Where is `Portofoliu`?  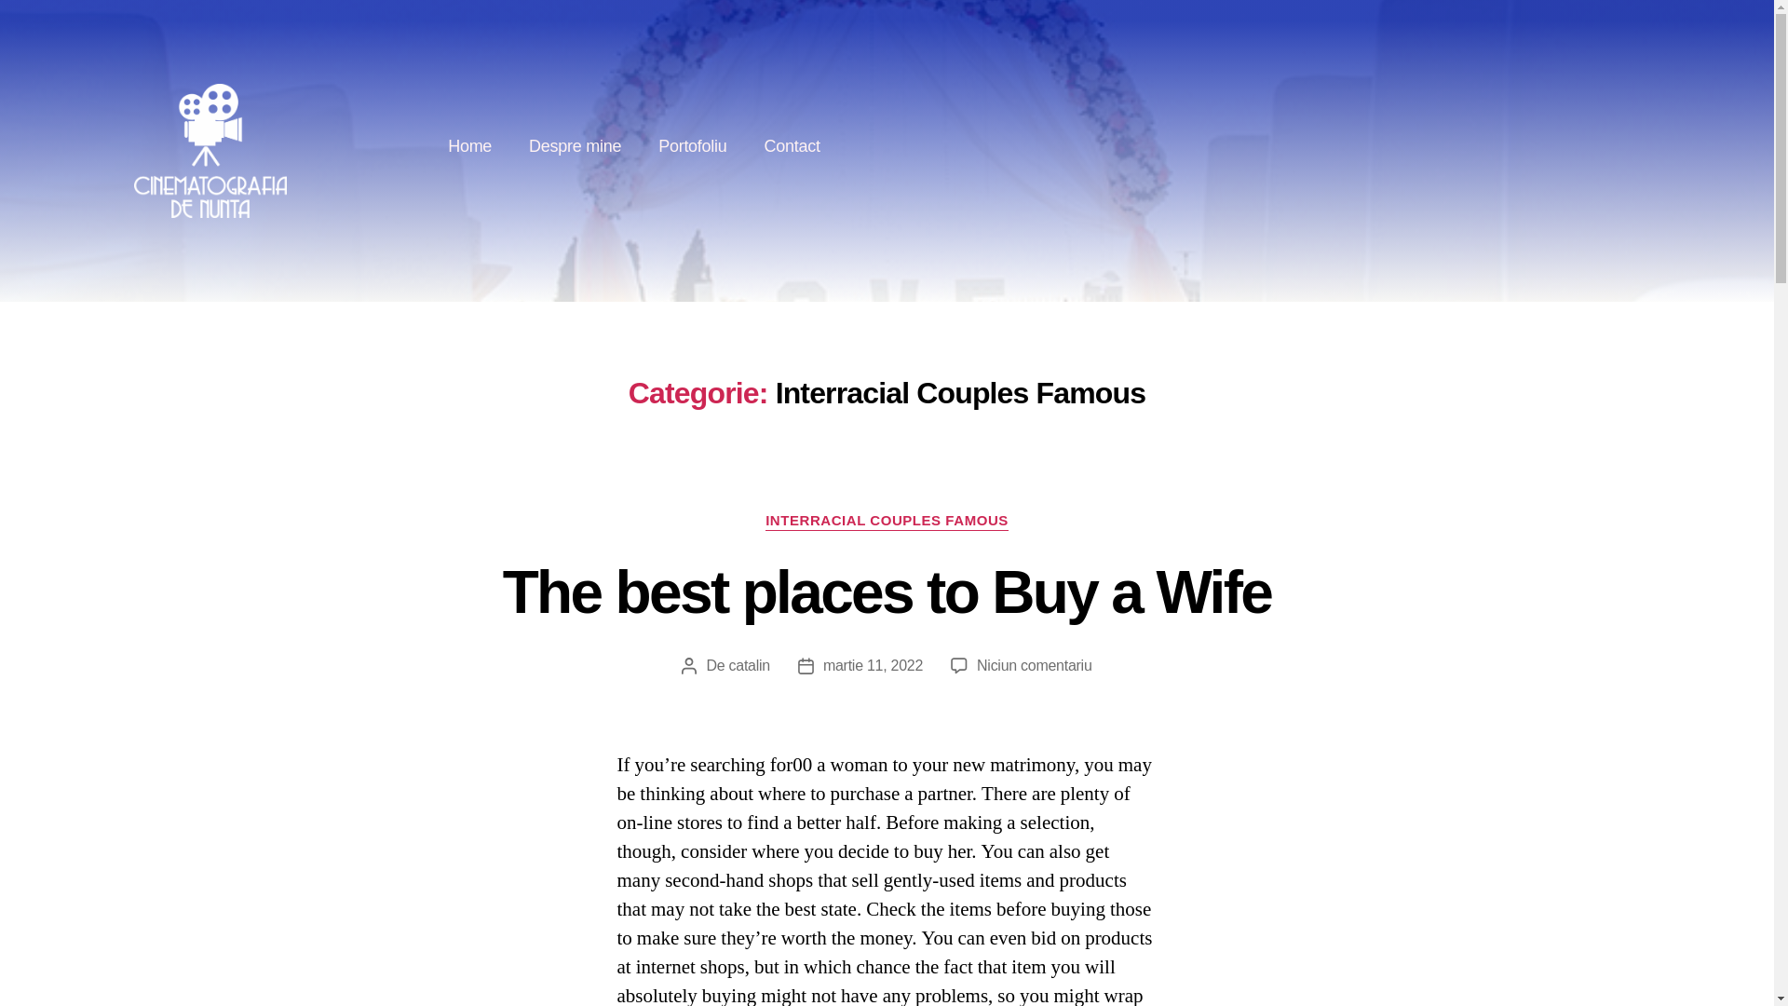
Portofoliu is located at coordinates (693, 145).